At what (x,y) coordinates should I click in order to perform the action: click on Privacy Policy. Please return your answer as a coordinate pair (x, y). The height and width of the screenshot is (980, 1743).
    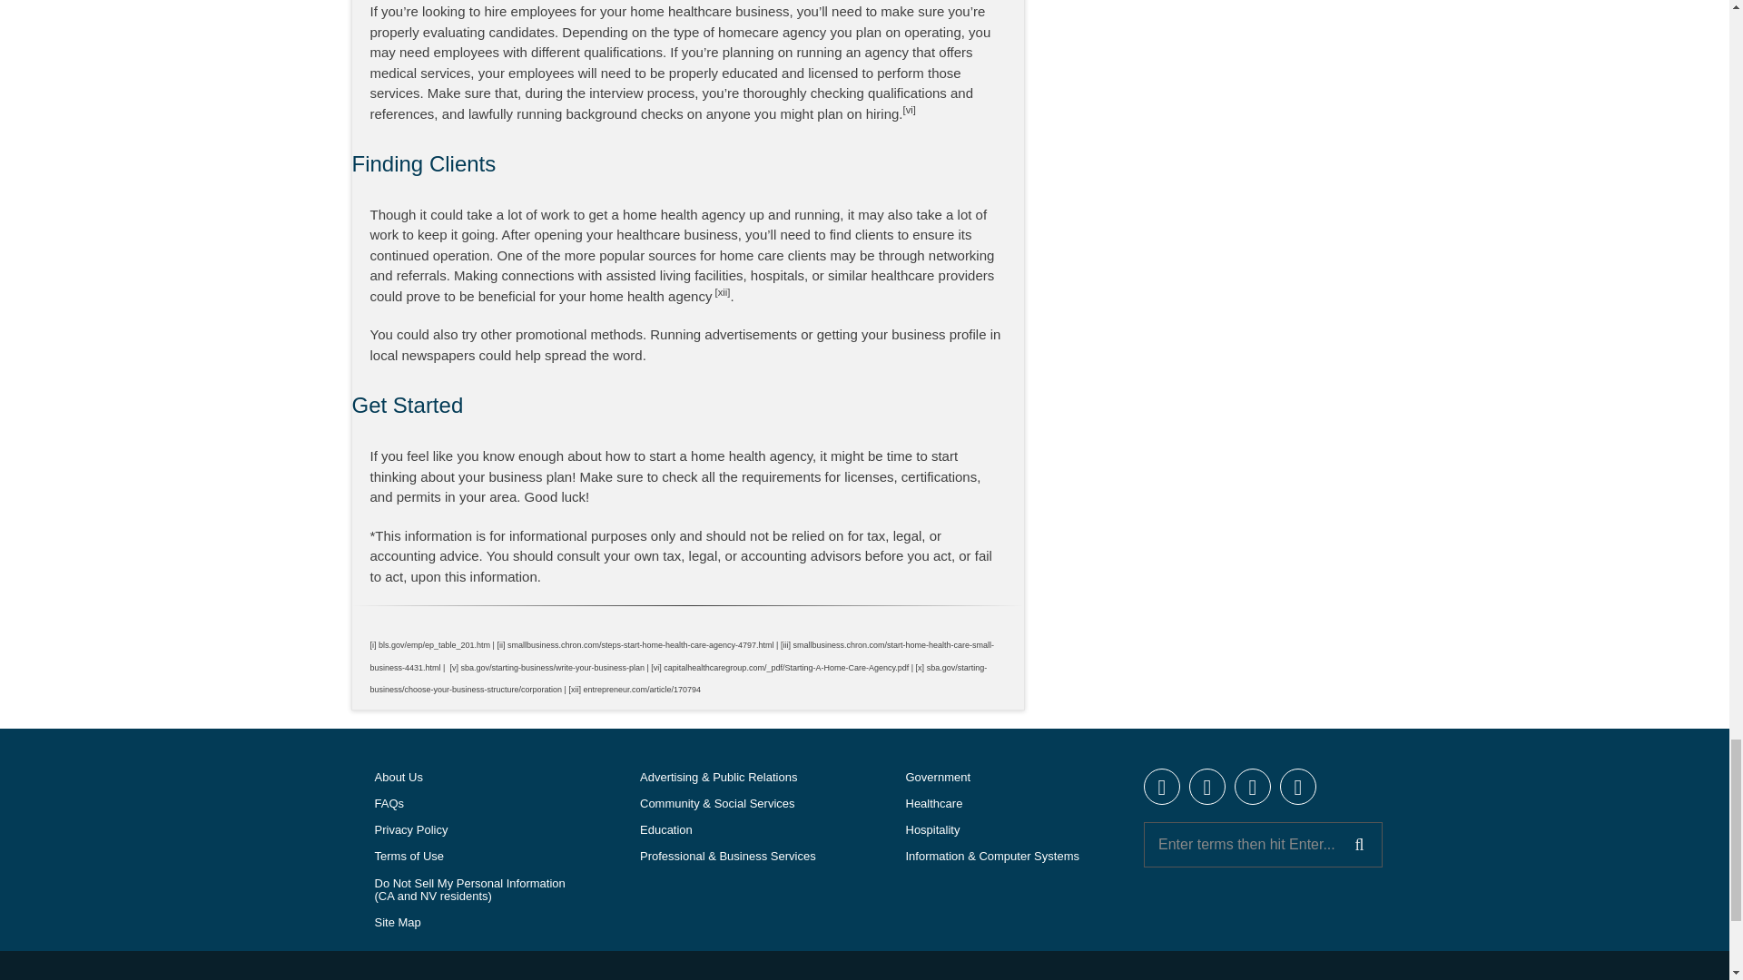
    Looking at the image, I should click on (467, 829).